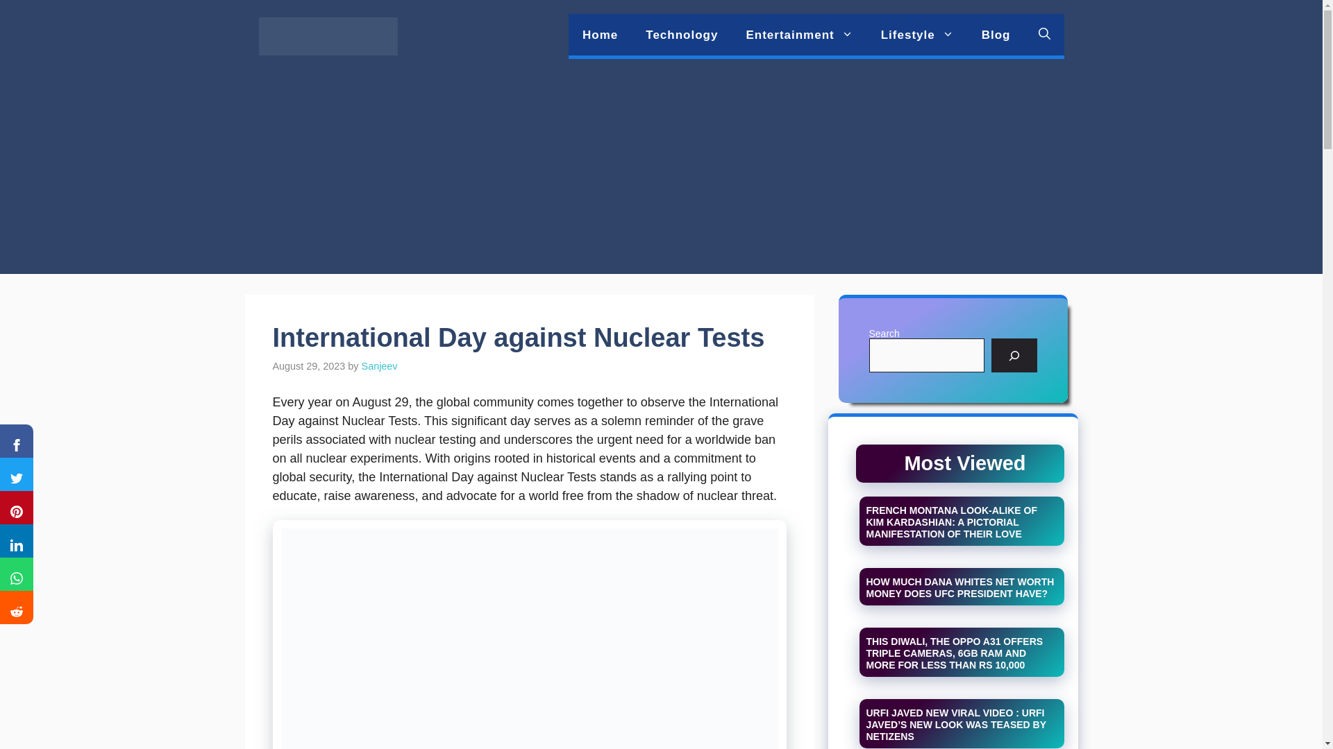 This screenshot has height=749, width=1333. Describe the element at coordinates (379, 365) in the screenshot. I see `Sanjeev` at that location.